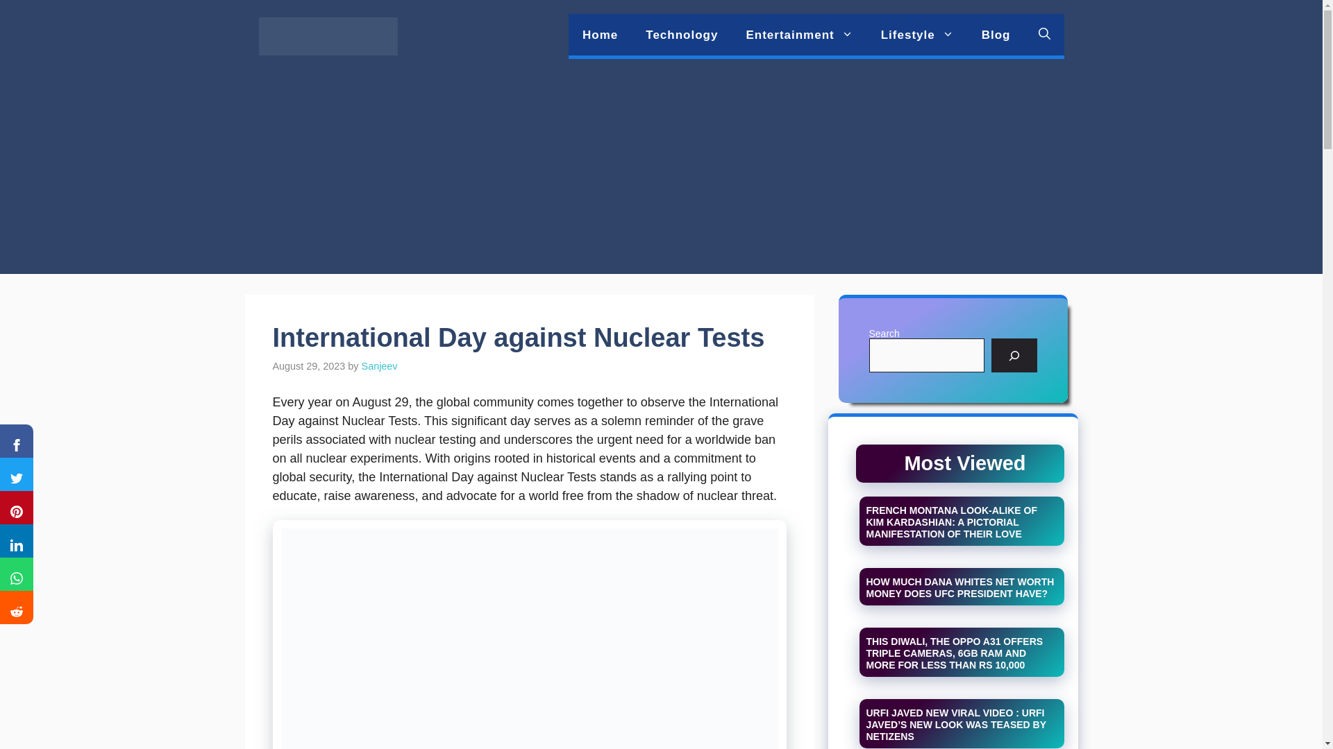 This screenshot has height=749, width=1333. Describe the element at coordinates (379, 365) in the screenshot. I see `Sanjeev` at that location.